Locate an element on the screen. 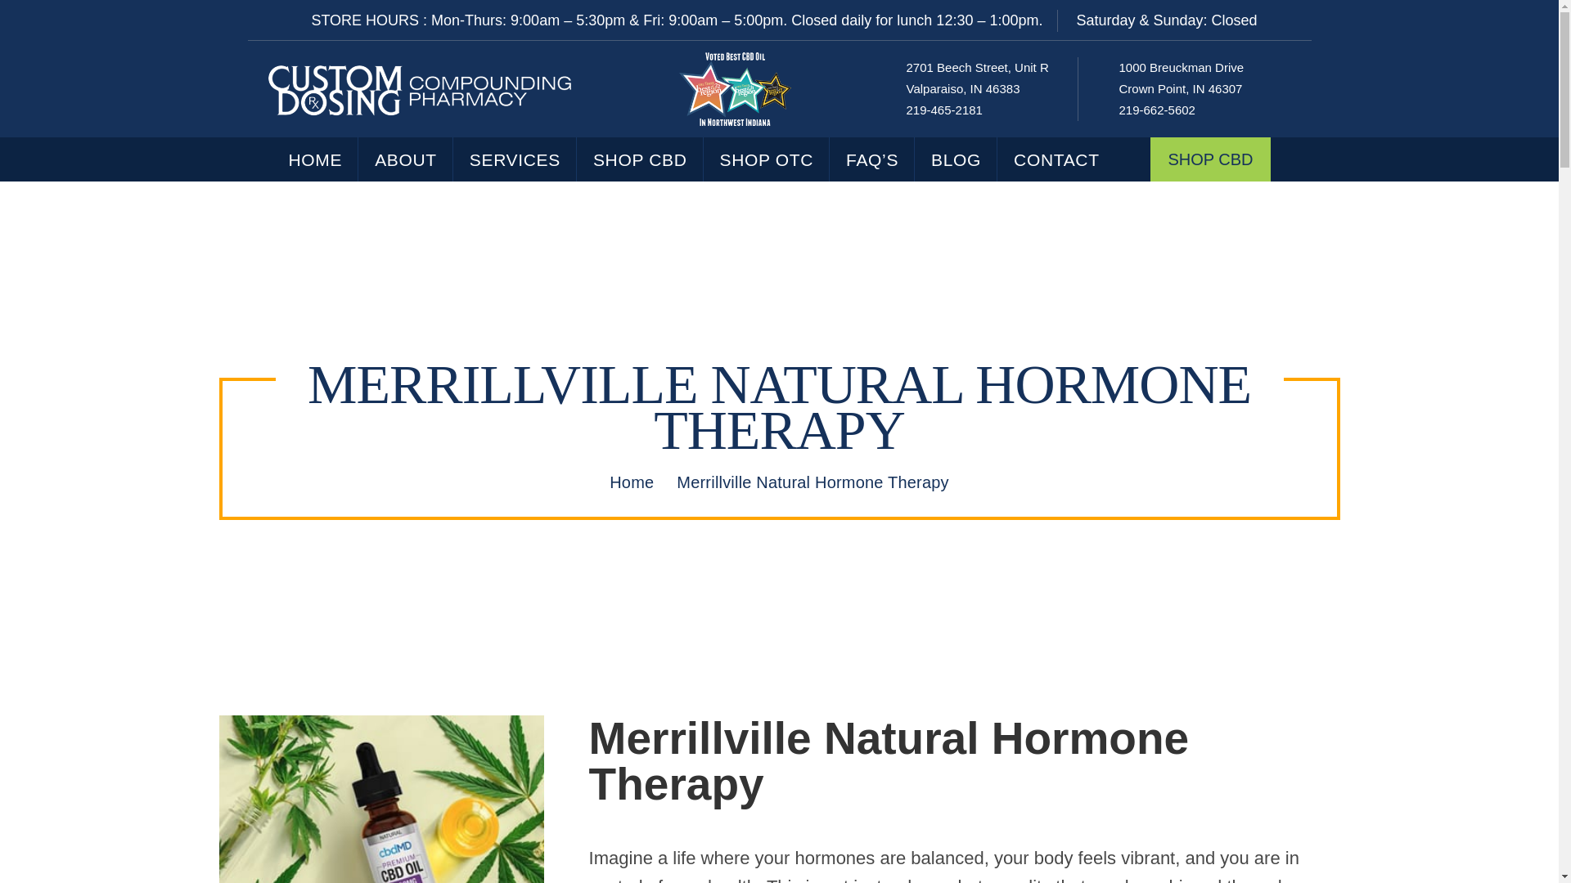 The image size is (1571, 883). SERVICES is located at coordinates (1157, 110).